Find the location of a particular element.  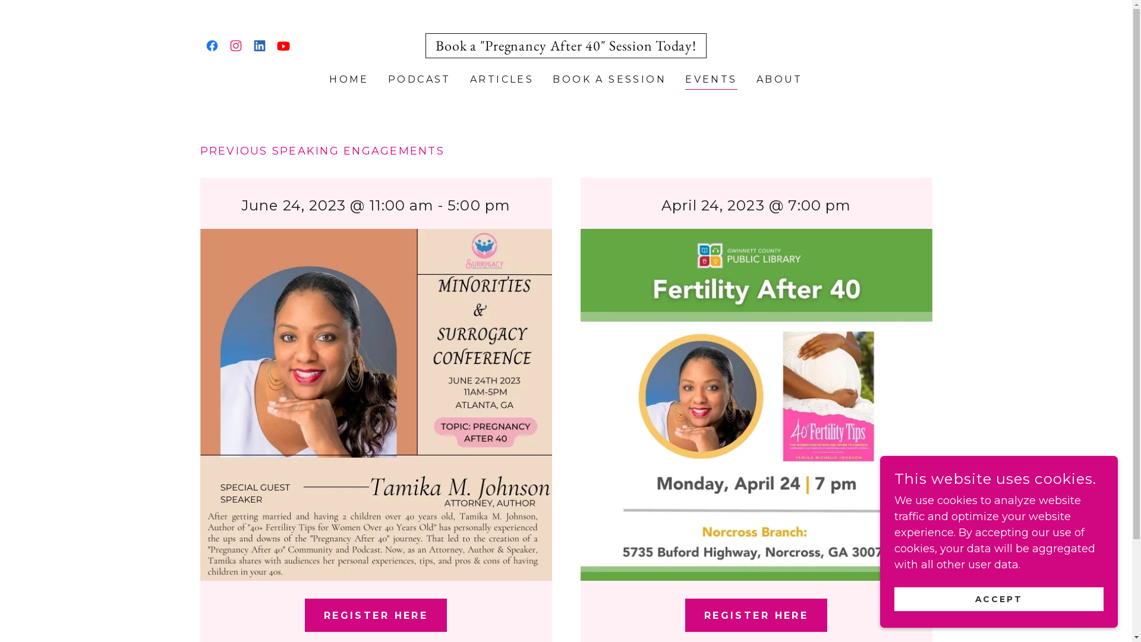

HOME is located at coordinates (349, 80).